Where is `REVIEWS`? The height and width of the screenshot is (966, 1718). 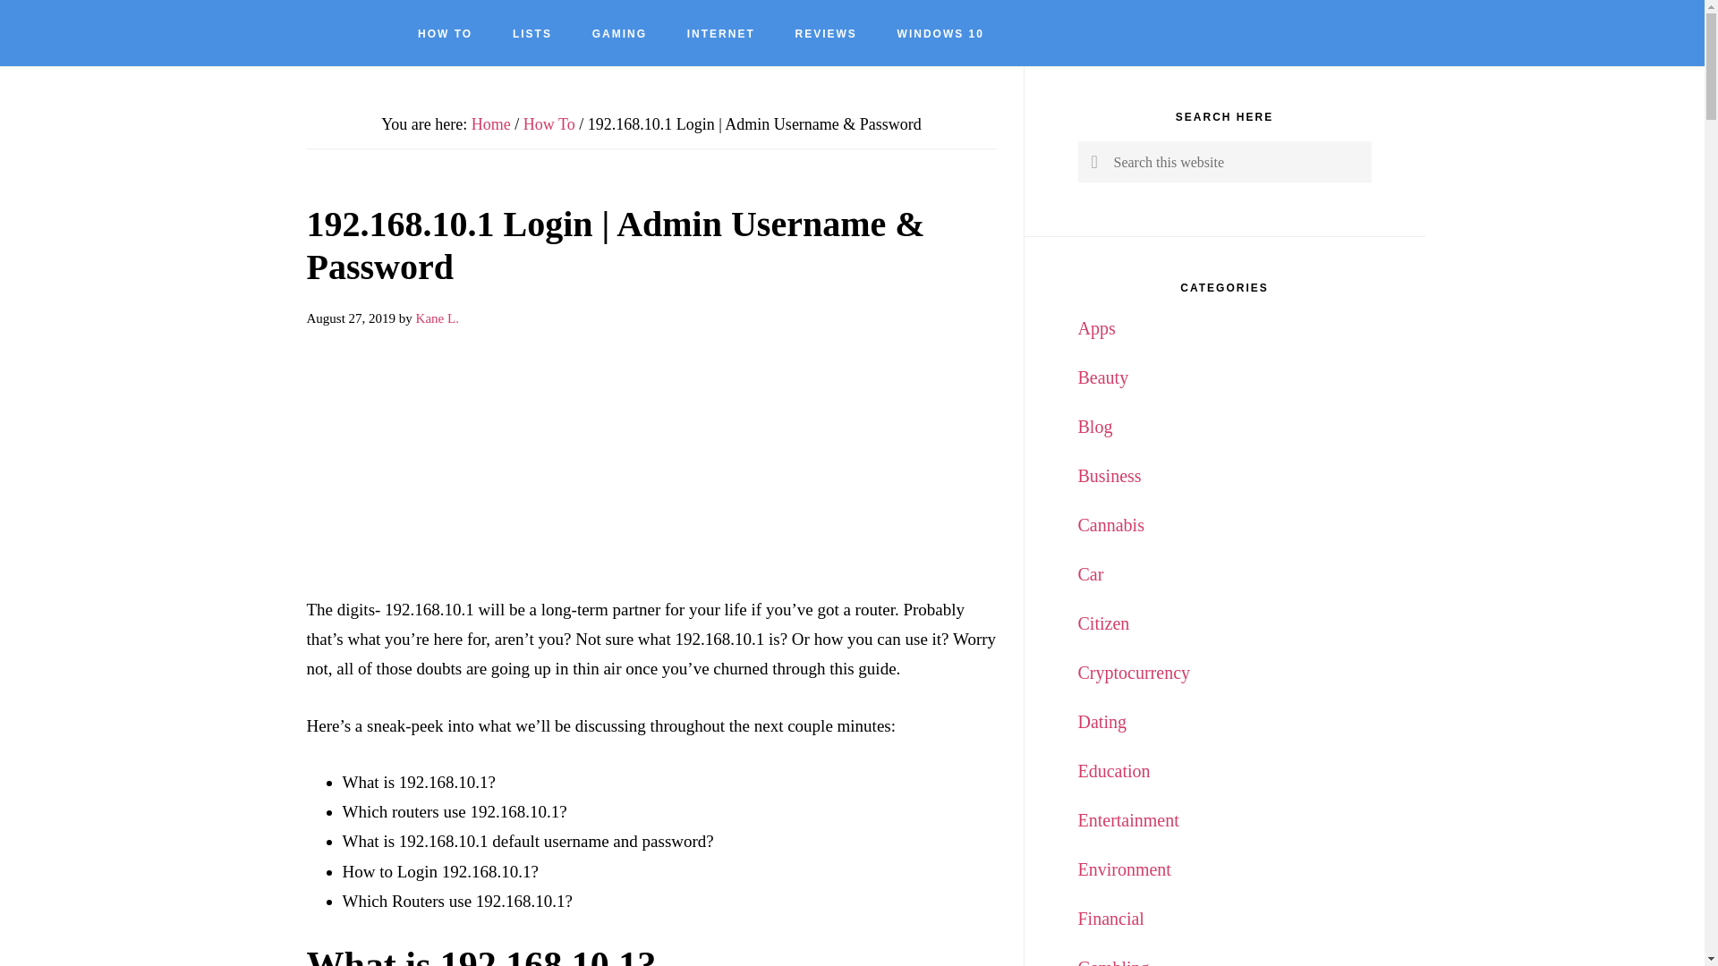 REVIEWS is located at coordinates (826, 34).